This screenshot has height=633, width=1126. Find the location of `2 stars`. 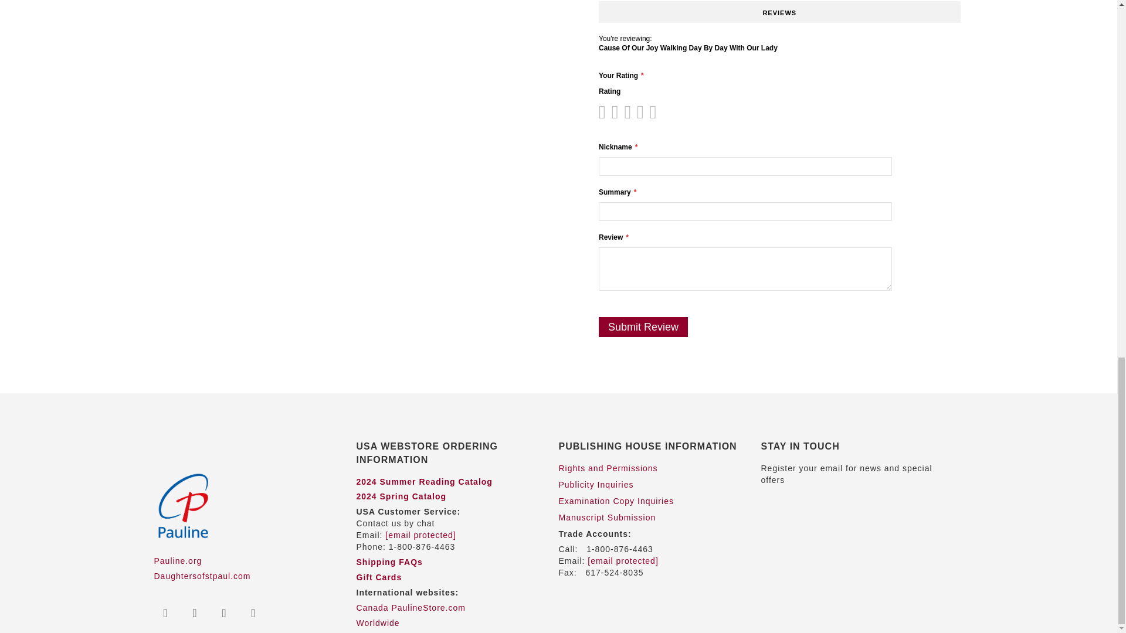

2 stars is located at coordinates (611, 111).